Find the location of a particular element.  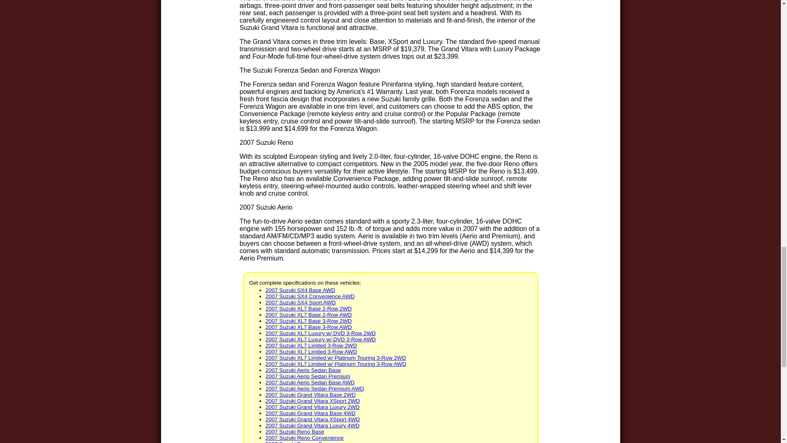

2007 Suzuki Reno Convenience is located at coordinates (304, 437).